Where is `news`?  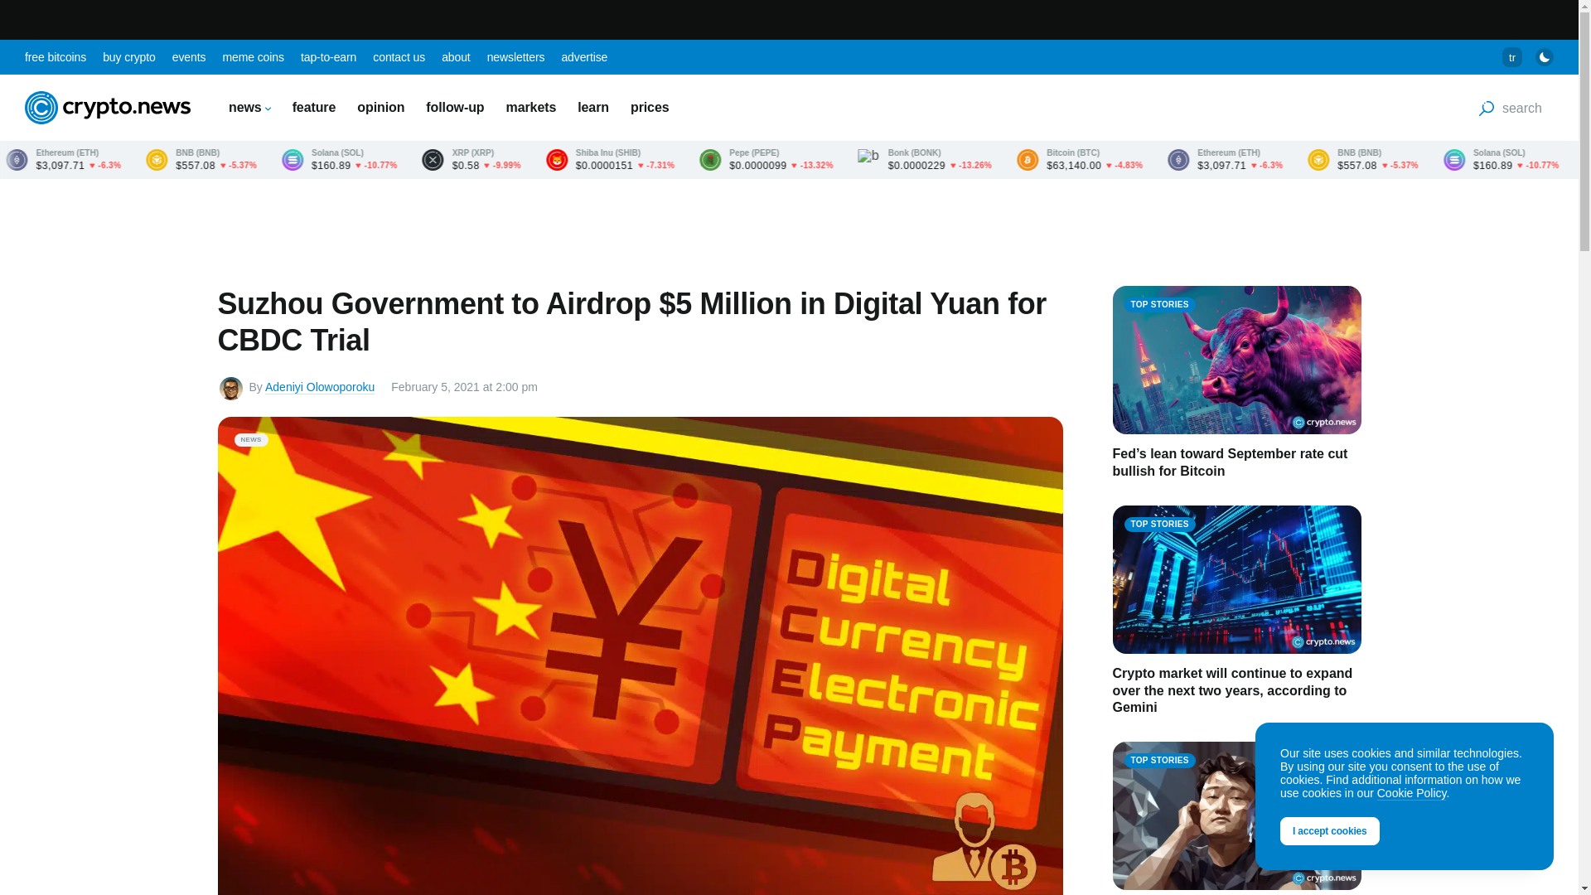 news is located at coordinates (249, 107).